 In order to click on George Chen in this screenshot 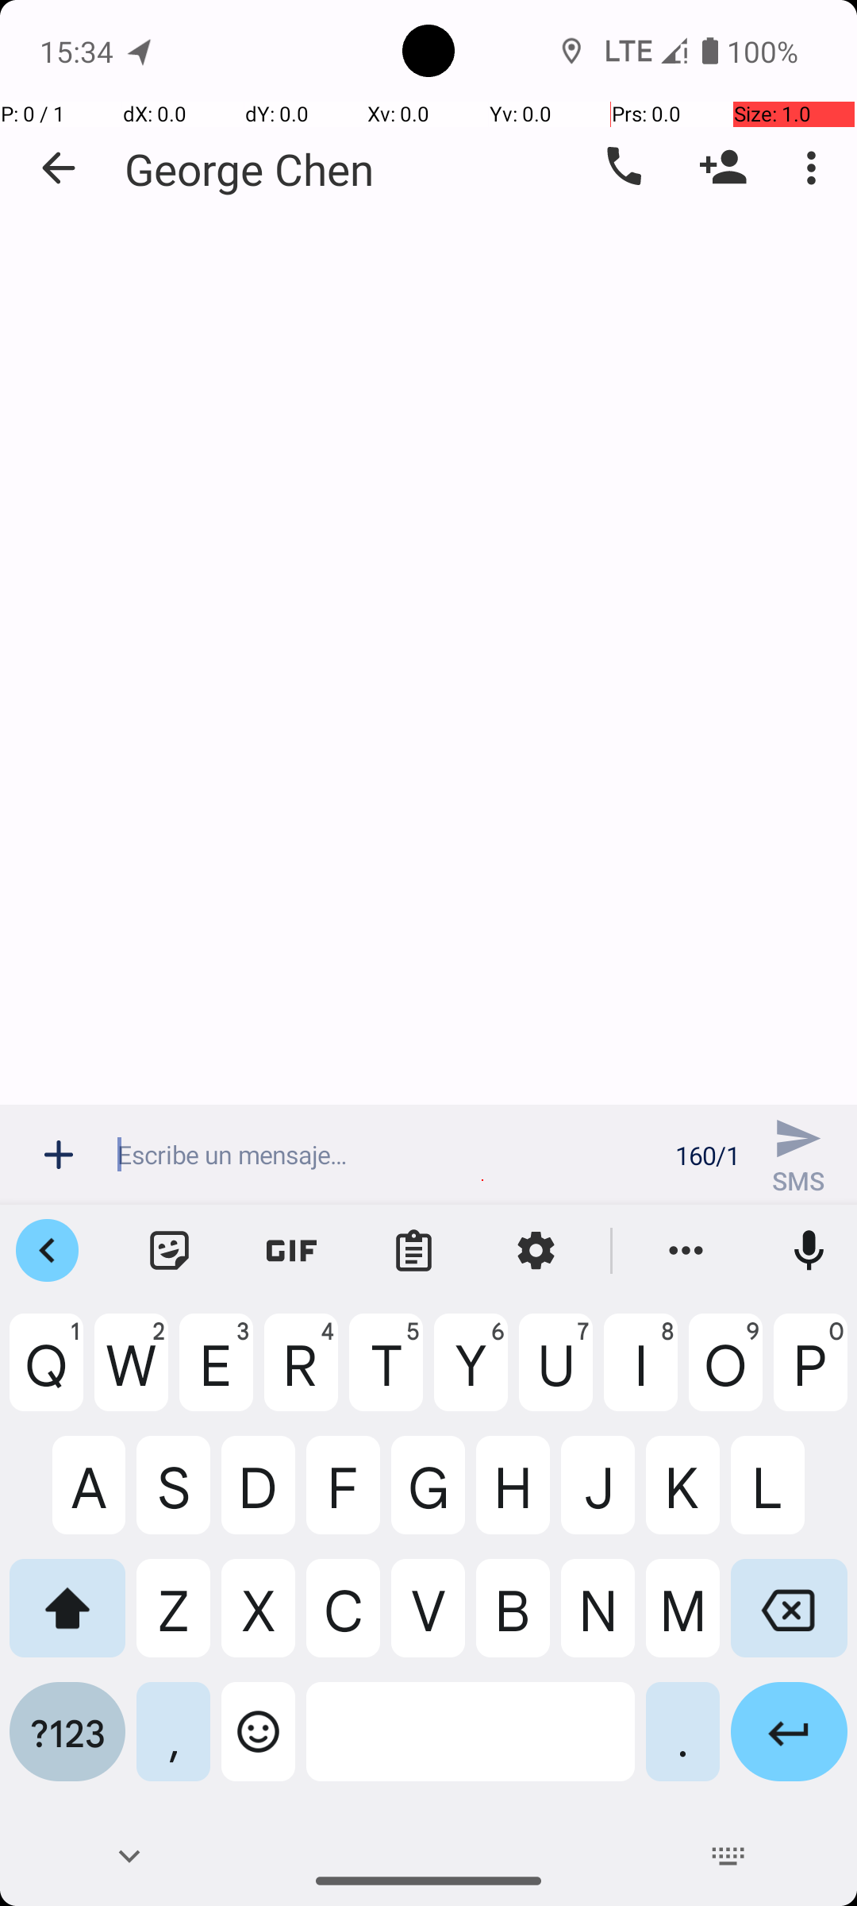, I will do `click(249, 168)`.